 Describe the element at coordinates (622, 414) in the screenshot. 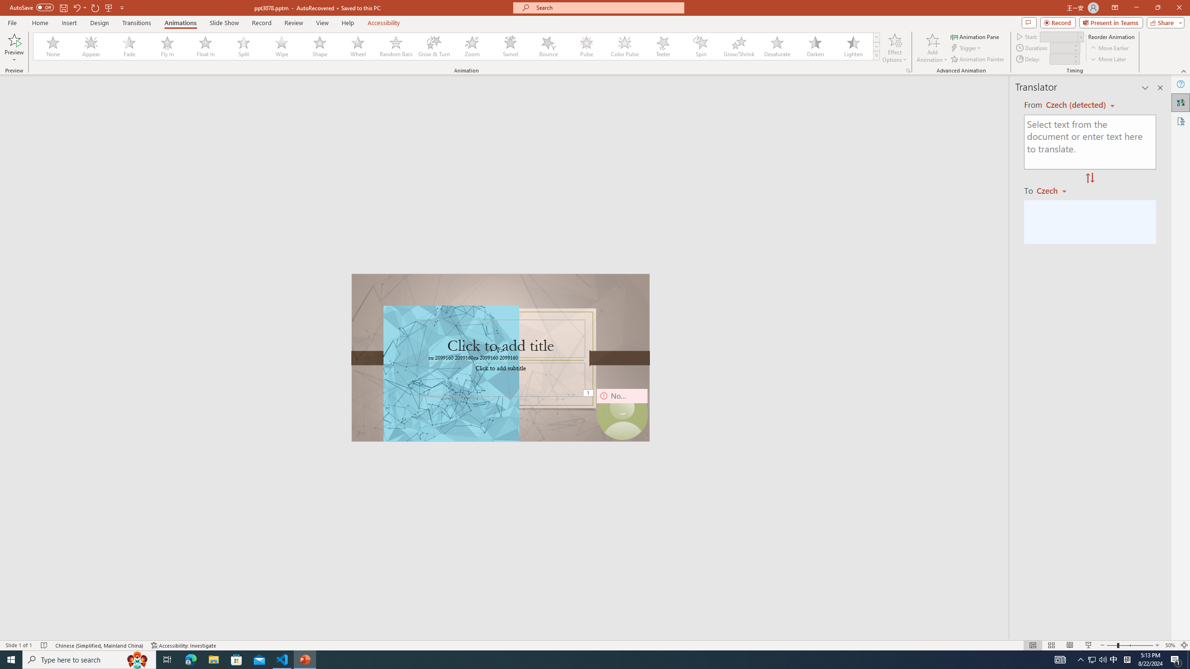

I see `Camera 9, No camera detected.` at that location.